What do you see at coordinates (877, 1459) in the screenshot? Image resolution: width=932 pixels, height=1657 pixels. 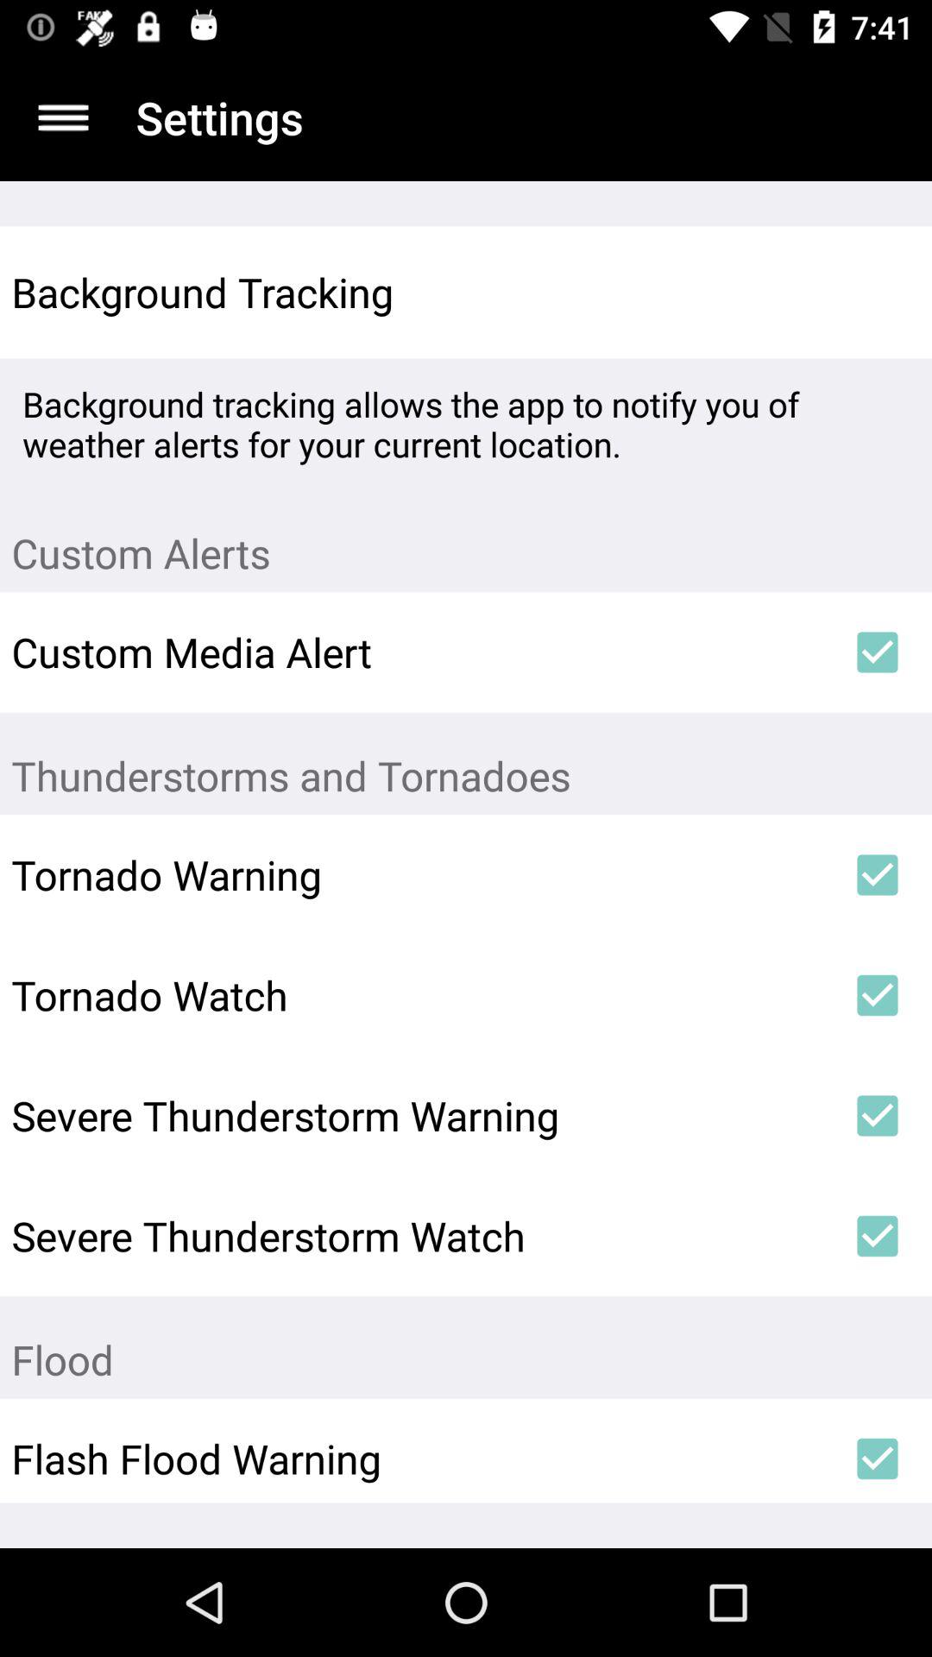 I see `choose the icon next to the flash flood warning item` at bounding box center [877, 1459].